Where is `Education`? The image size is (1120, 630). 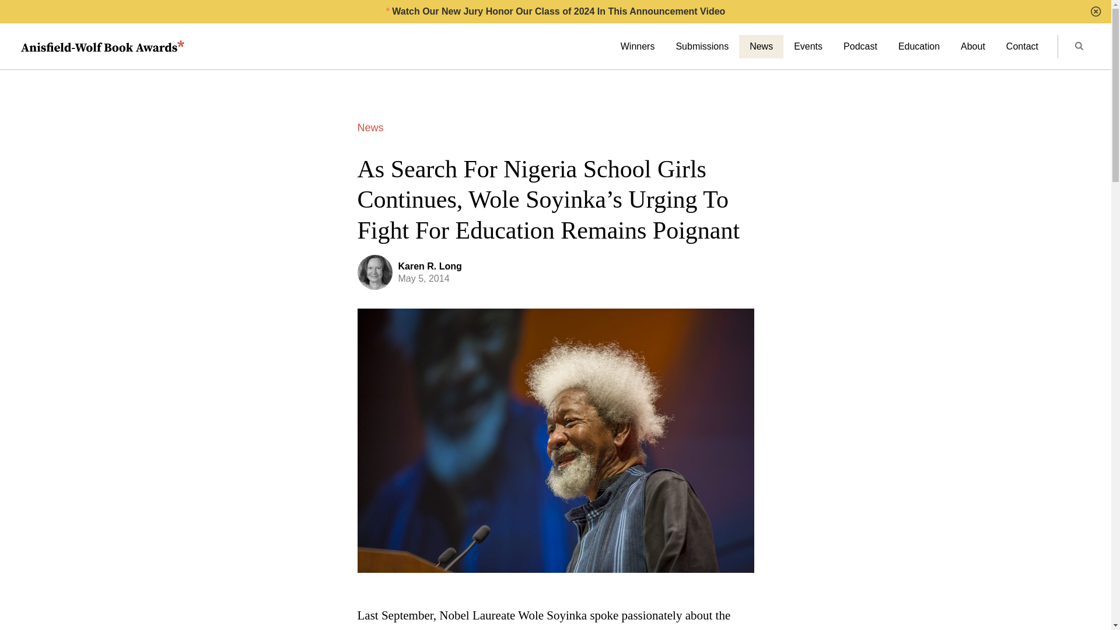
Education is located at coordinates (919, 47).